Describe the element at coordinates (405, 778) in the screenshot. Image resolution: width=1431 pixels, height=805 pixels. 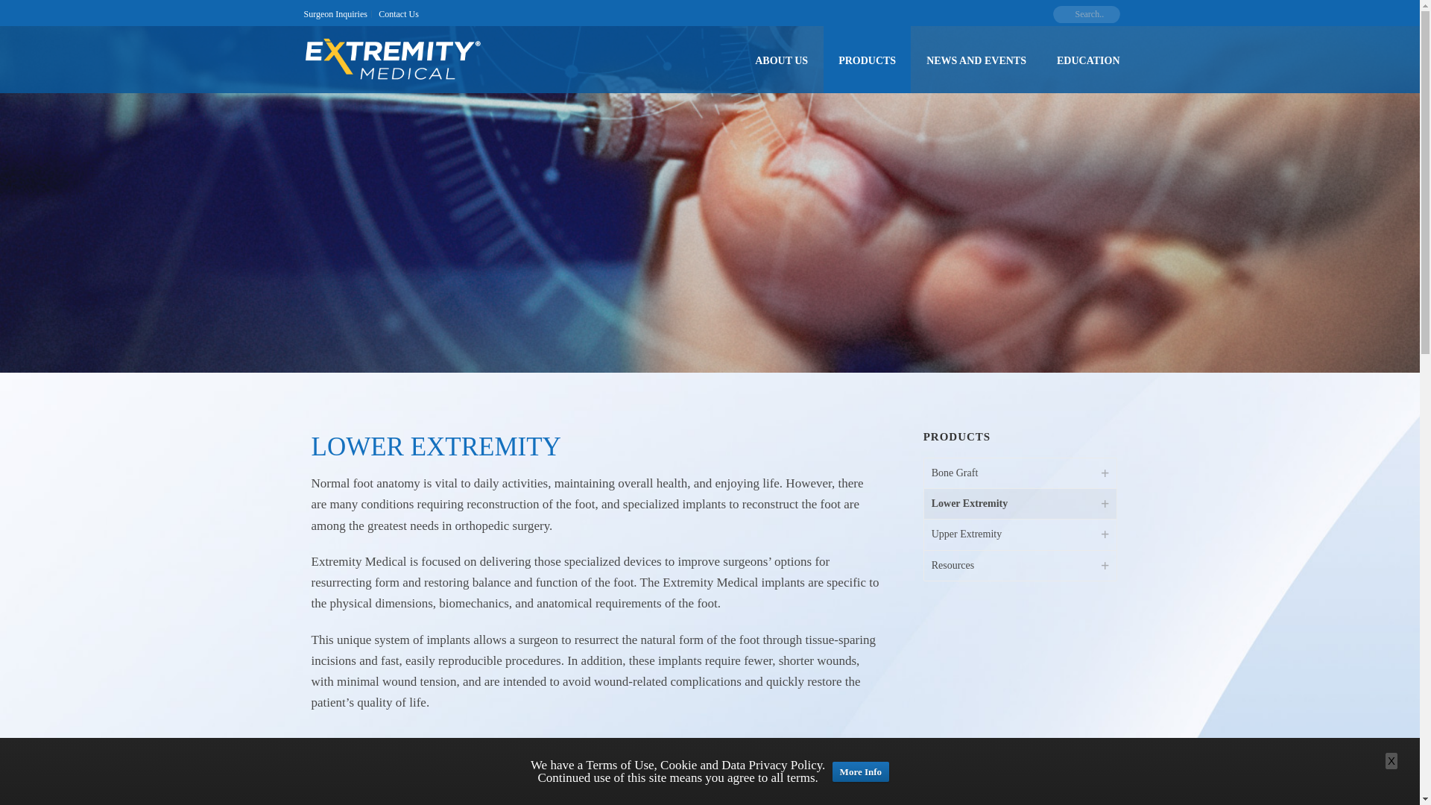
I see `alignxprod` at that location.